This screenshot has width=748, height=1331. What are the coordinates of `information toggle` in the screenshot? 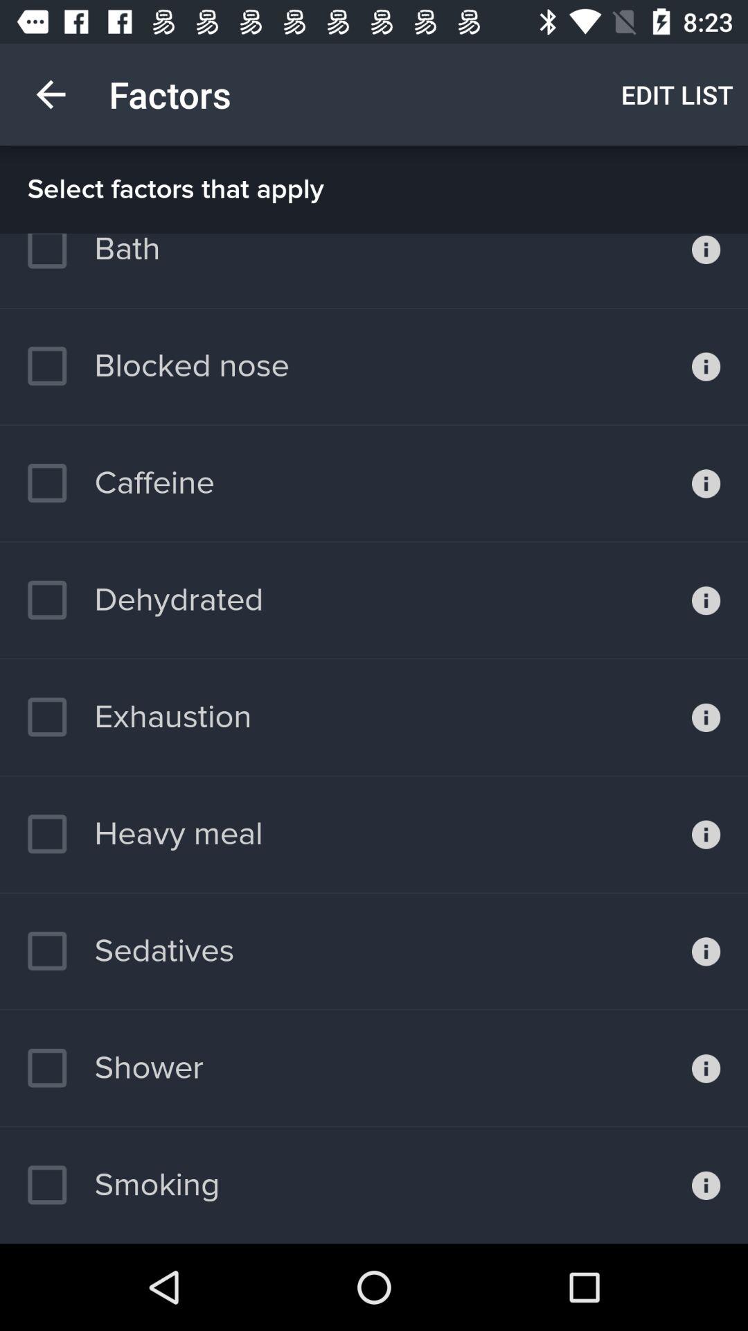 It's located at (706, 1185).